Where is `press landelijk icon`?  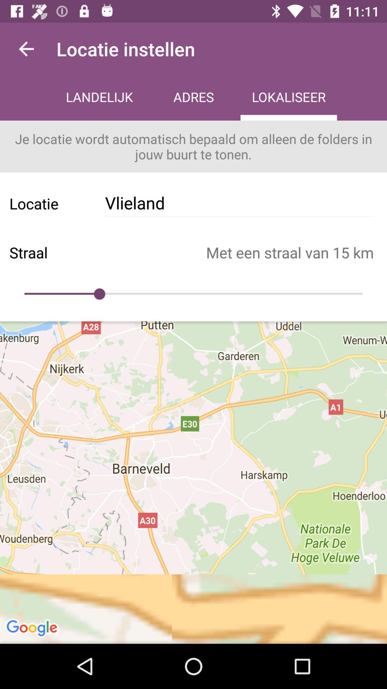
press landelijk icon is located at coordinates (99, 98).